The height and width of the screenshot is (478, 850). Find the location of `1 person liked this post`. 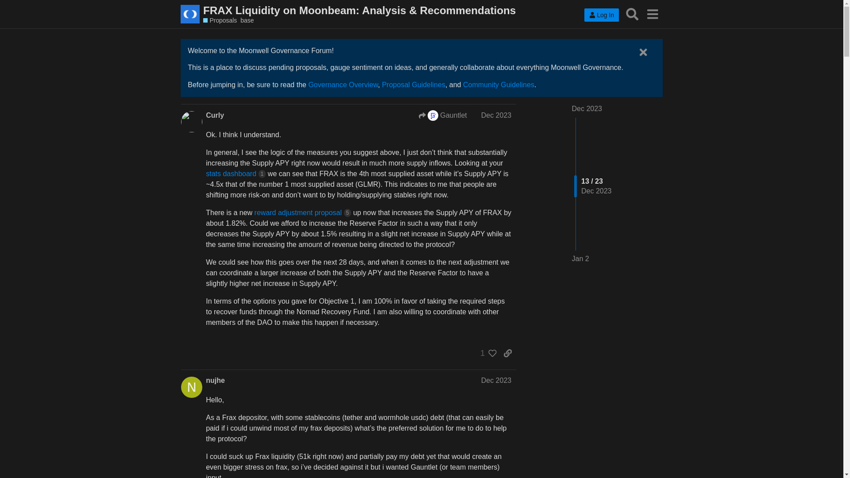

1 person liked this post is located at coordinates (486, 353).